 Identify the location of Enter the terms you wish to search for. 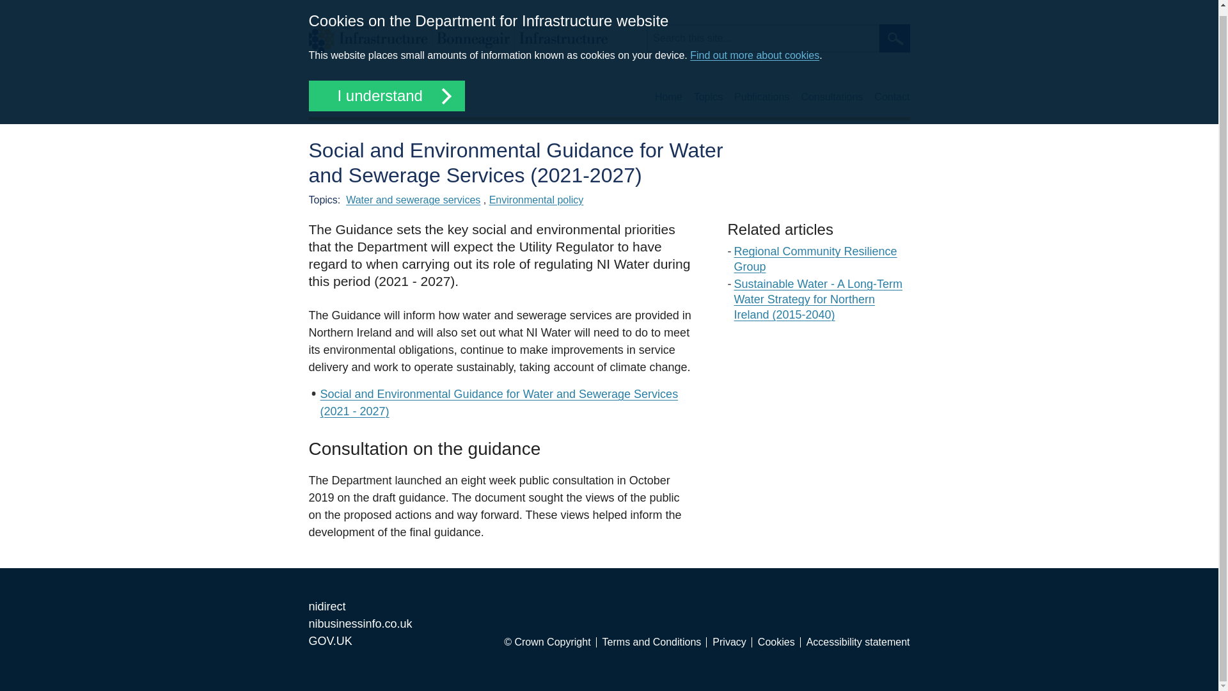
(762, 38).